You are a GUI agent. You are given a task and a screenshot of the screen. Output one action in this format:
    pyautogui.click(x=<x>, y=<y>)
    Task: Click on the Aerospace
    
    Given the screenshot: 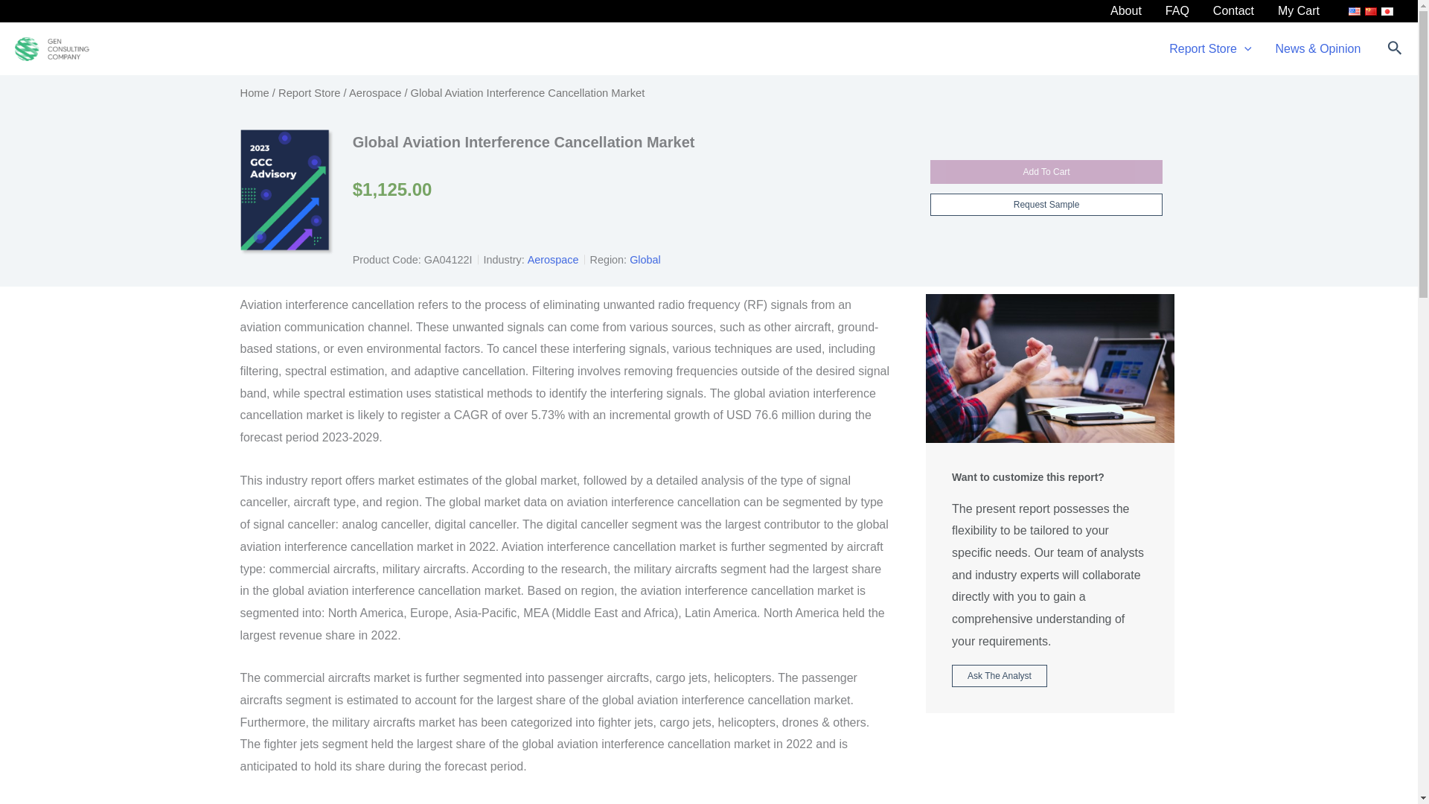 What is the action you would take?
    pyautogui.click(x=552, y=260)
    